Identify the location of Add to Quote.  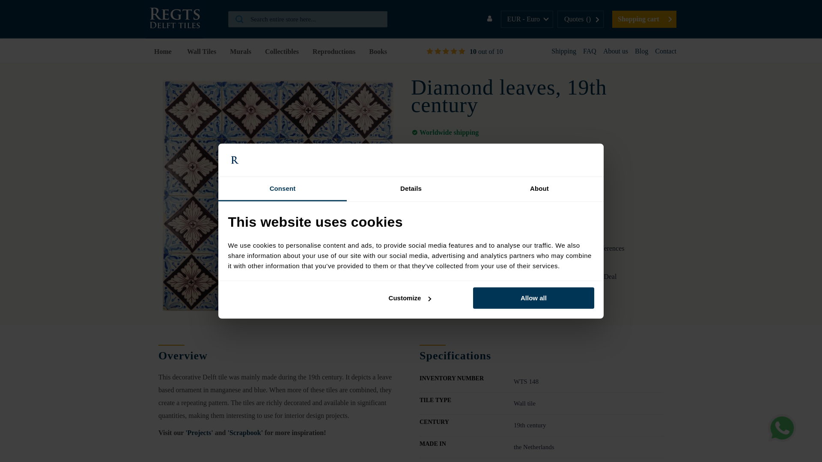
(461, 175).